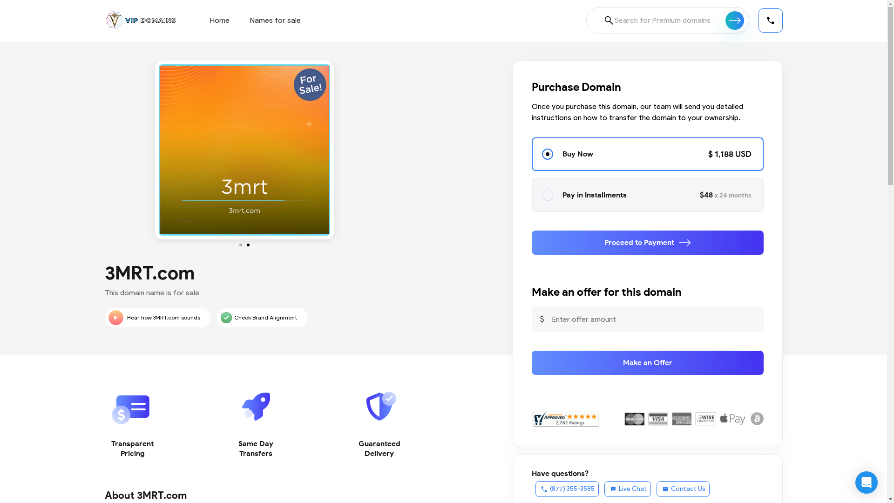 This screenshot has height=503, width=894. What do you see at coordinates (263, 318) in the screenshot?
I see `Check Brand Alignment` at bounding box center [263, 318].